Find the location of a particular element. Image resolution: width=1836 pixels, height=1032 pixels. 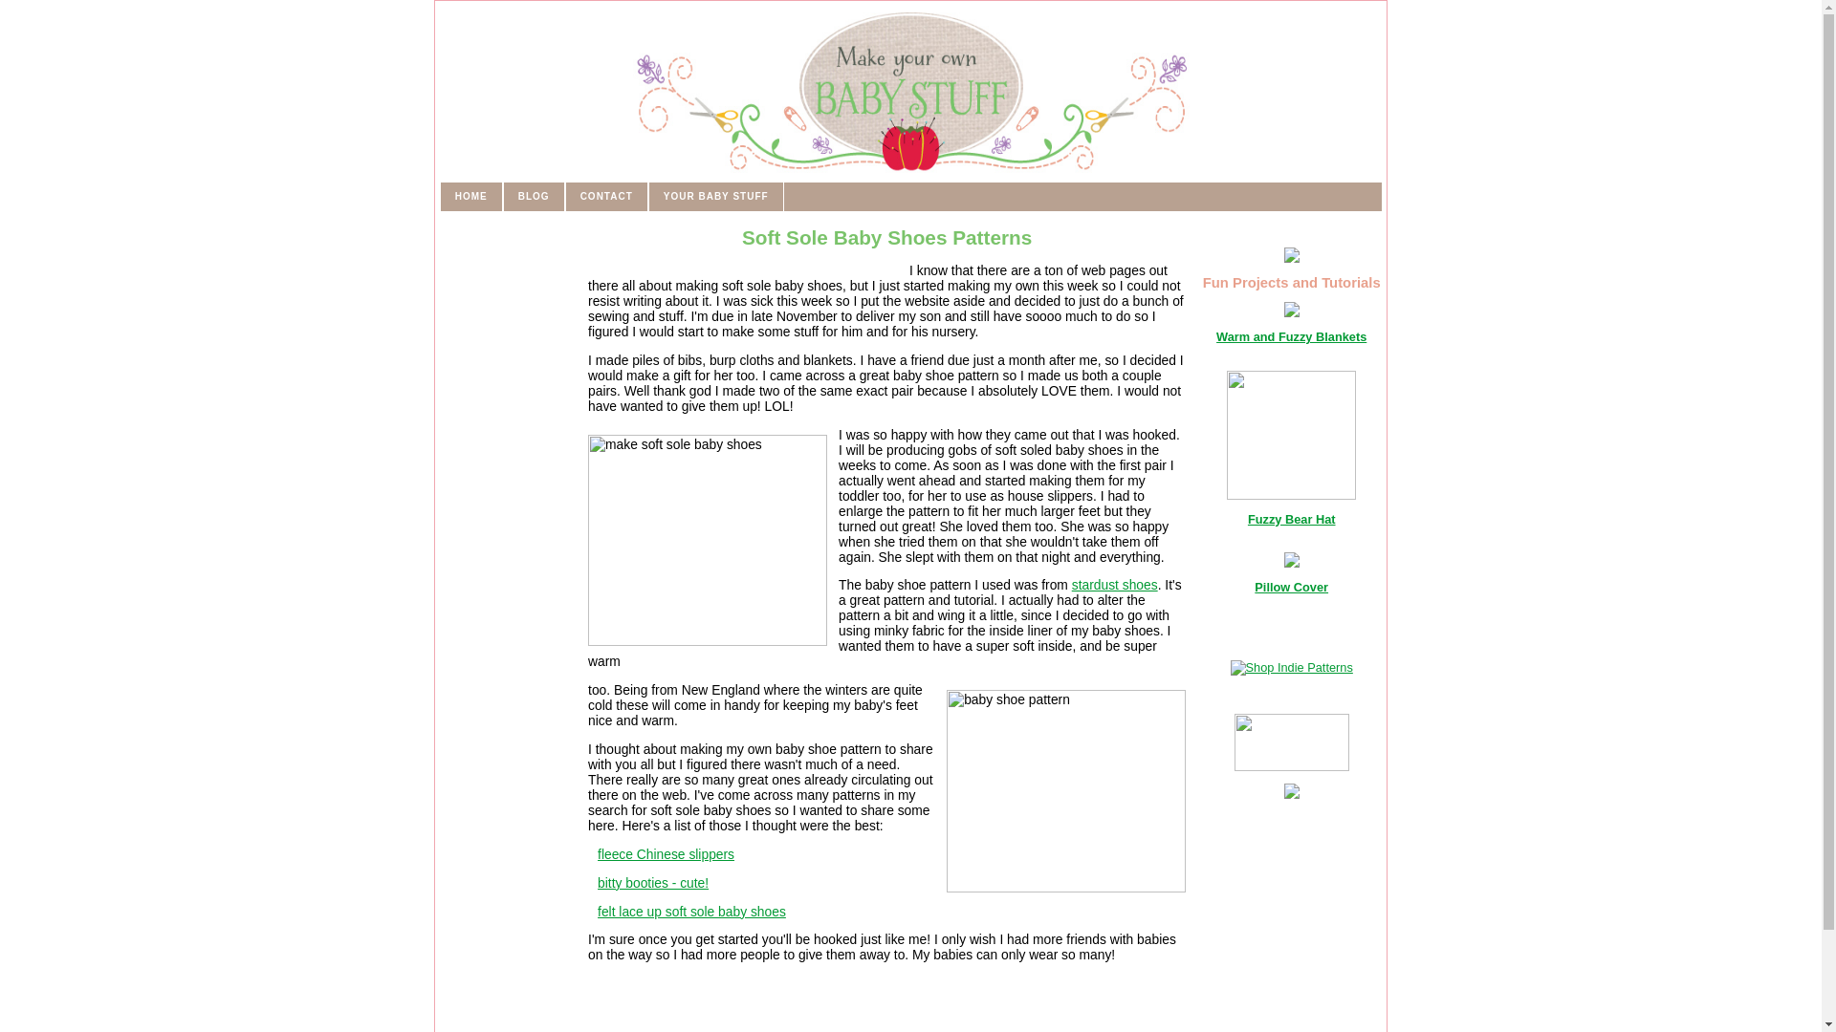

Pillow Cover is located at coordinates (1291, 587).